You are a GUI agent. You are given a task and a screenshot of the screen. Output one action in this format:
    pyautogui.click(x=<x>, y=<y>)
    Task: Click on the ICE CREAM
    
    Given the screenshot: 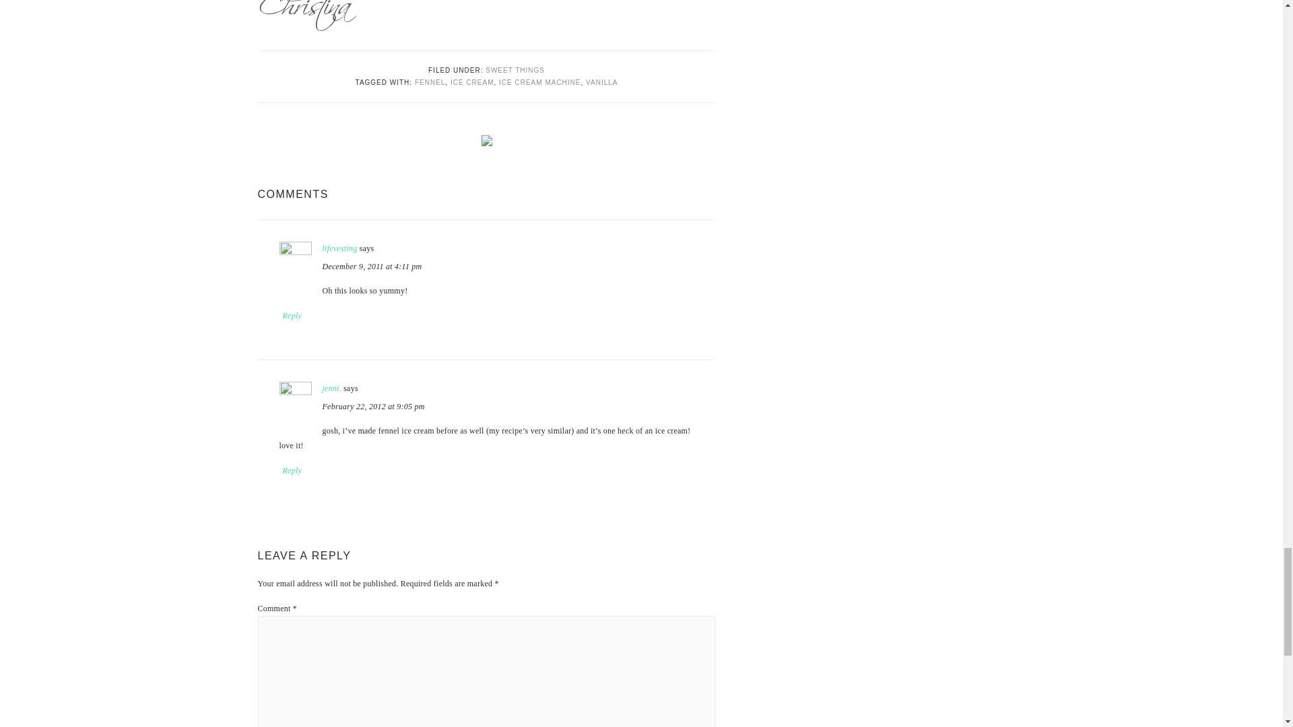 What is the action you would take?
    pyautogui.click(x=471, y=82)
    